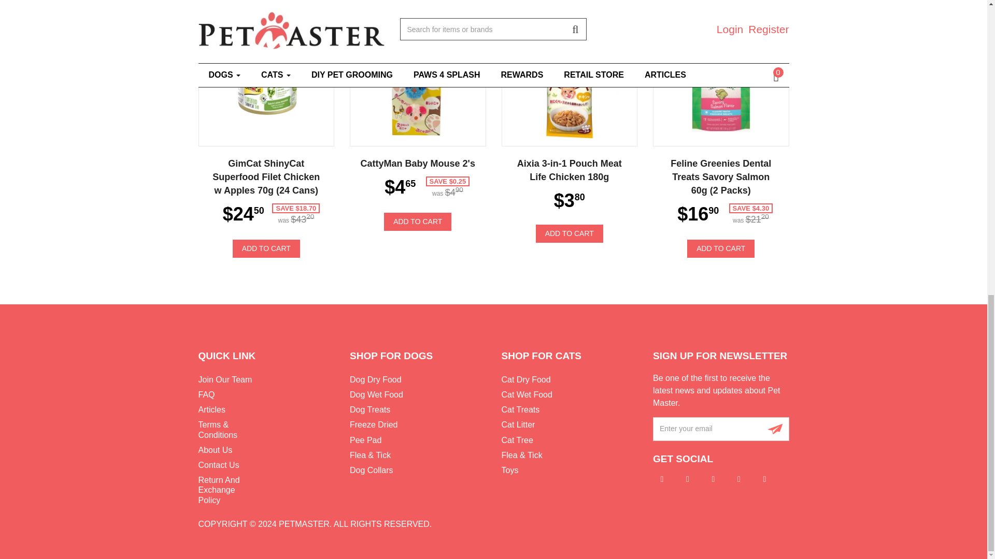  What do you see at coordinates (417, 87) in the screenshot?
I see `CattyMan Baby Mouse 2's` at bounding box center [417, 87].